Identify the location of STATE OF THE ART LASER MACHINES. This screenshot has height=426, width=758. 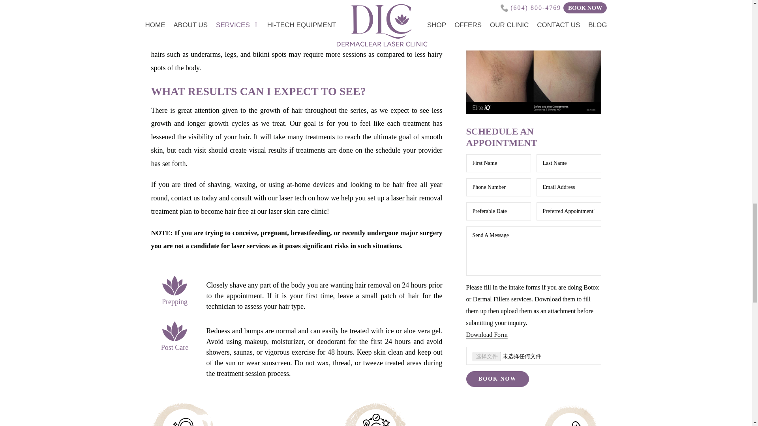
(183, 414).